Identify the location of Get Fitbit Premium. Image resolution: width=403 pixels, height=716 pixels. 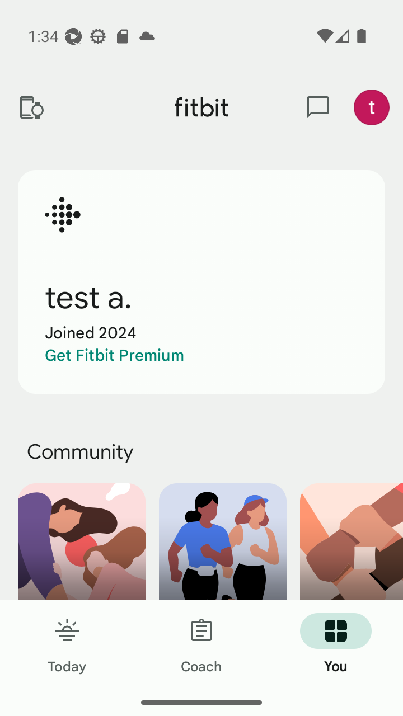
(114, 355).